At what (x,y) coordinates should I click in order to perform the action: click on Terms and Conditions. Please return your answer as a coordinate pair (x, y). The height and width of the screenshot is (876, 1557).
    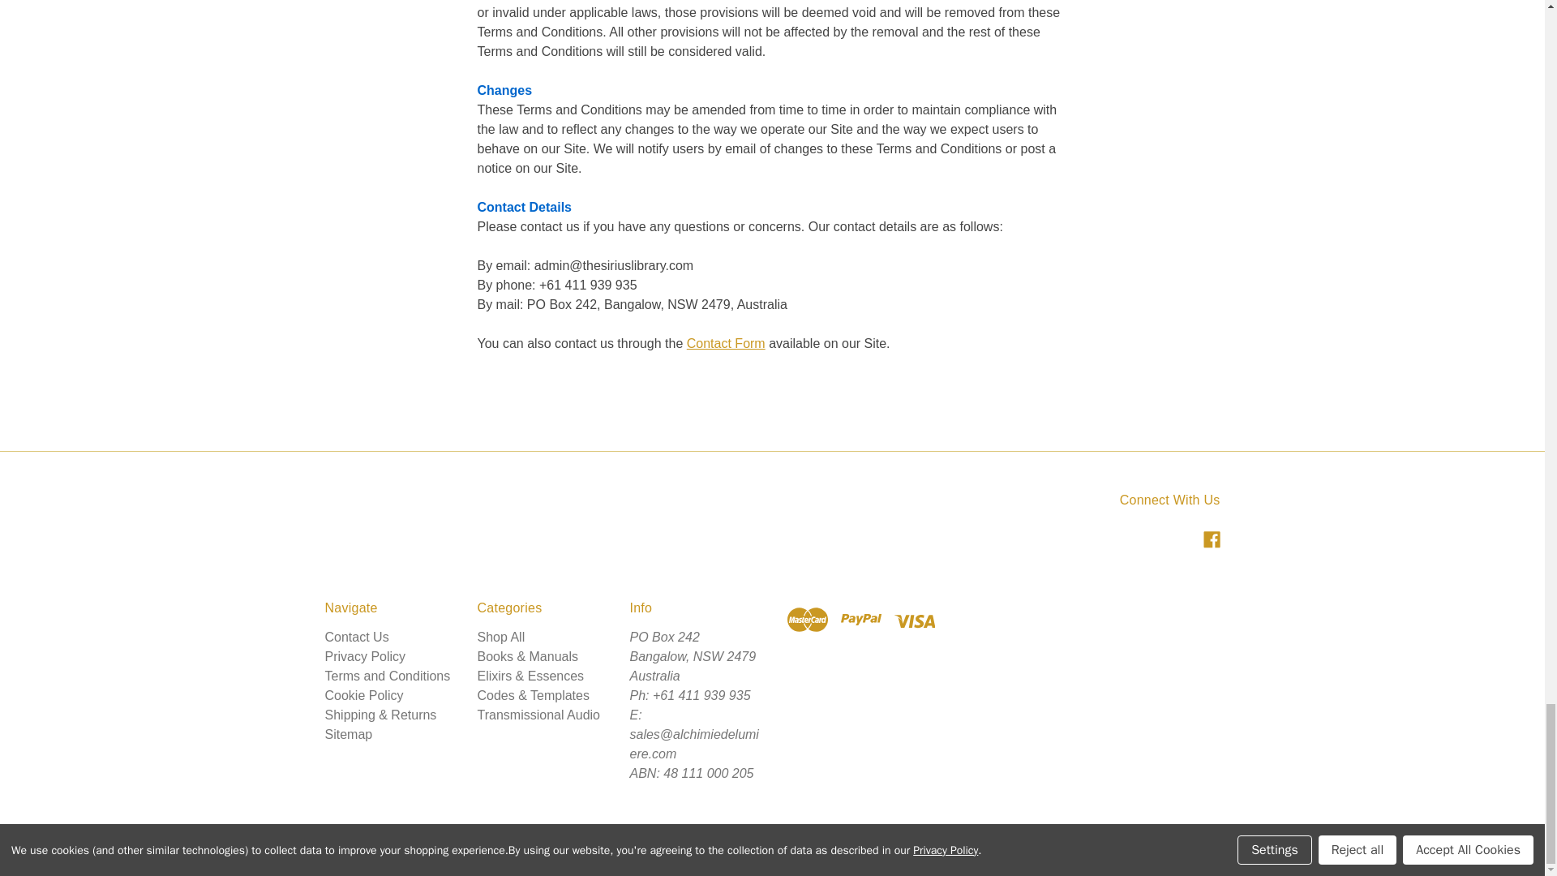
    Looking at the image, I should click on (386, 676).